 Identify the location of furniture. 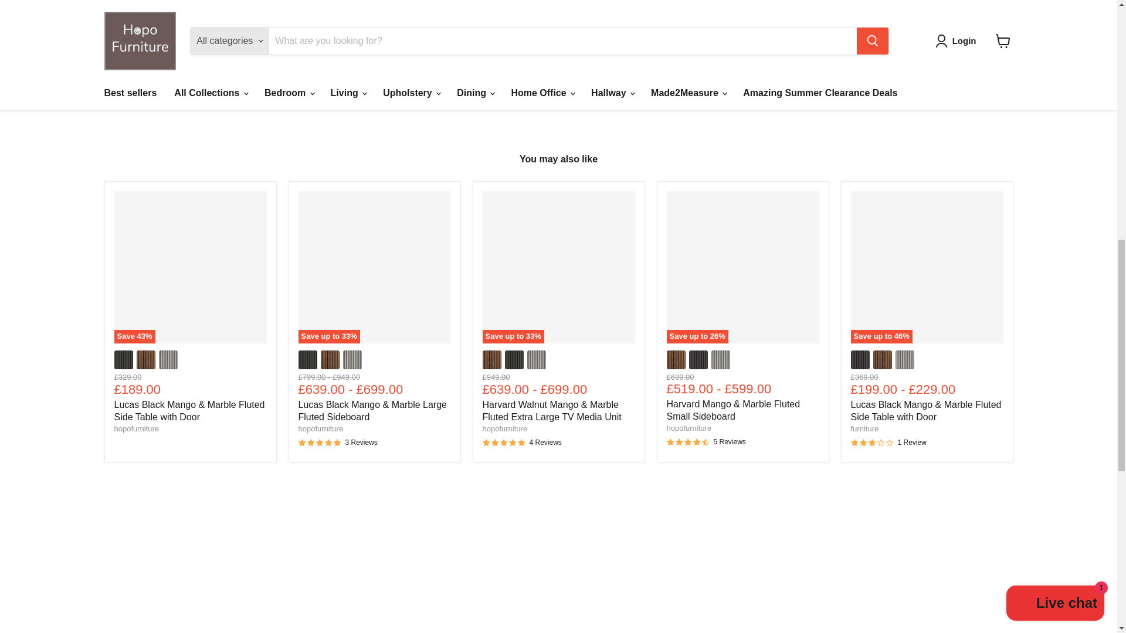
(864, 428).